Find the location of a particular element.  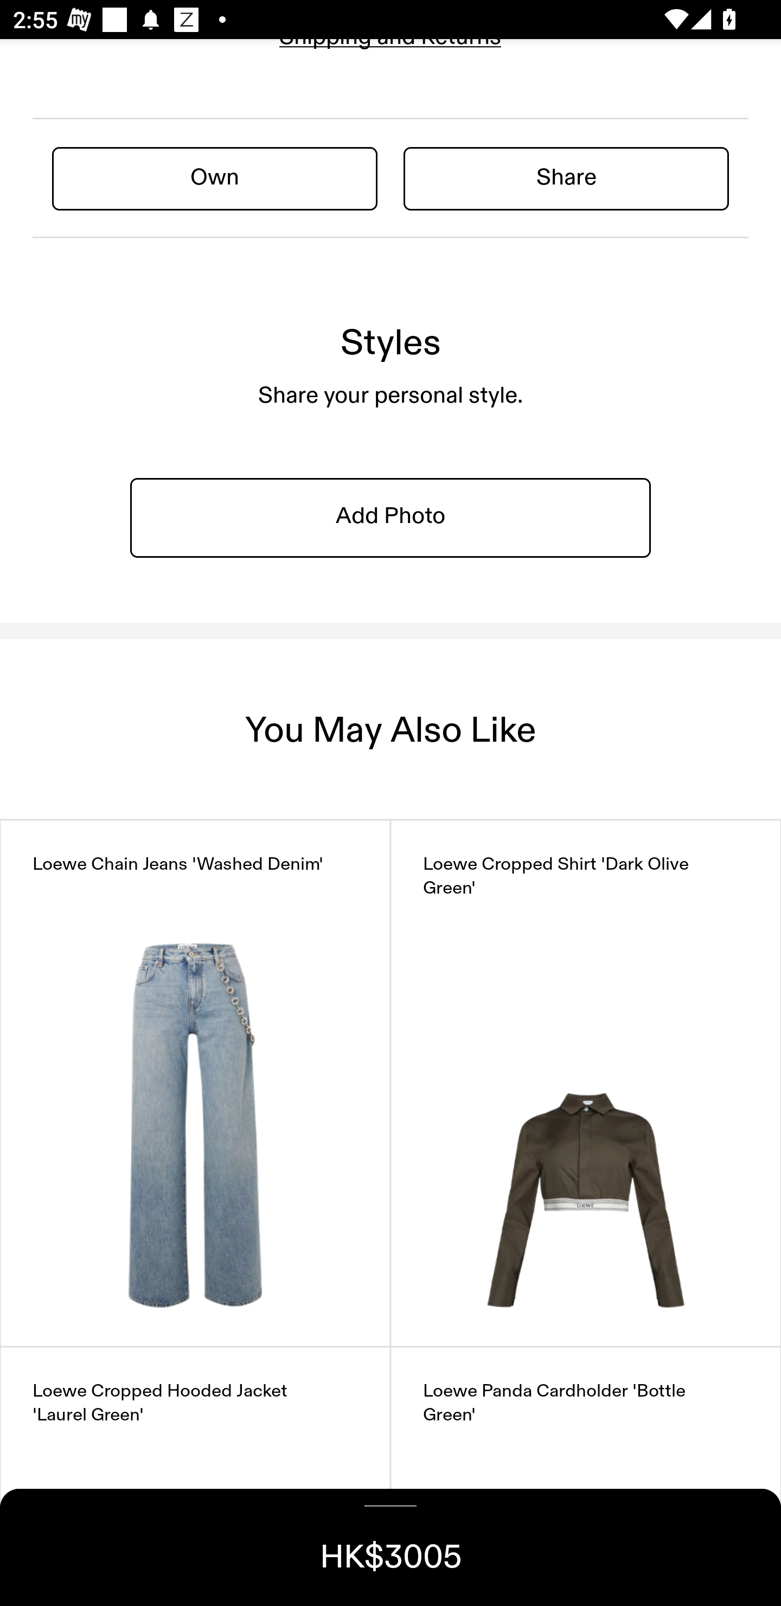

Loewe Cropped Shirt 'Dark Olive Green' is located at coordinates (586, 1083).